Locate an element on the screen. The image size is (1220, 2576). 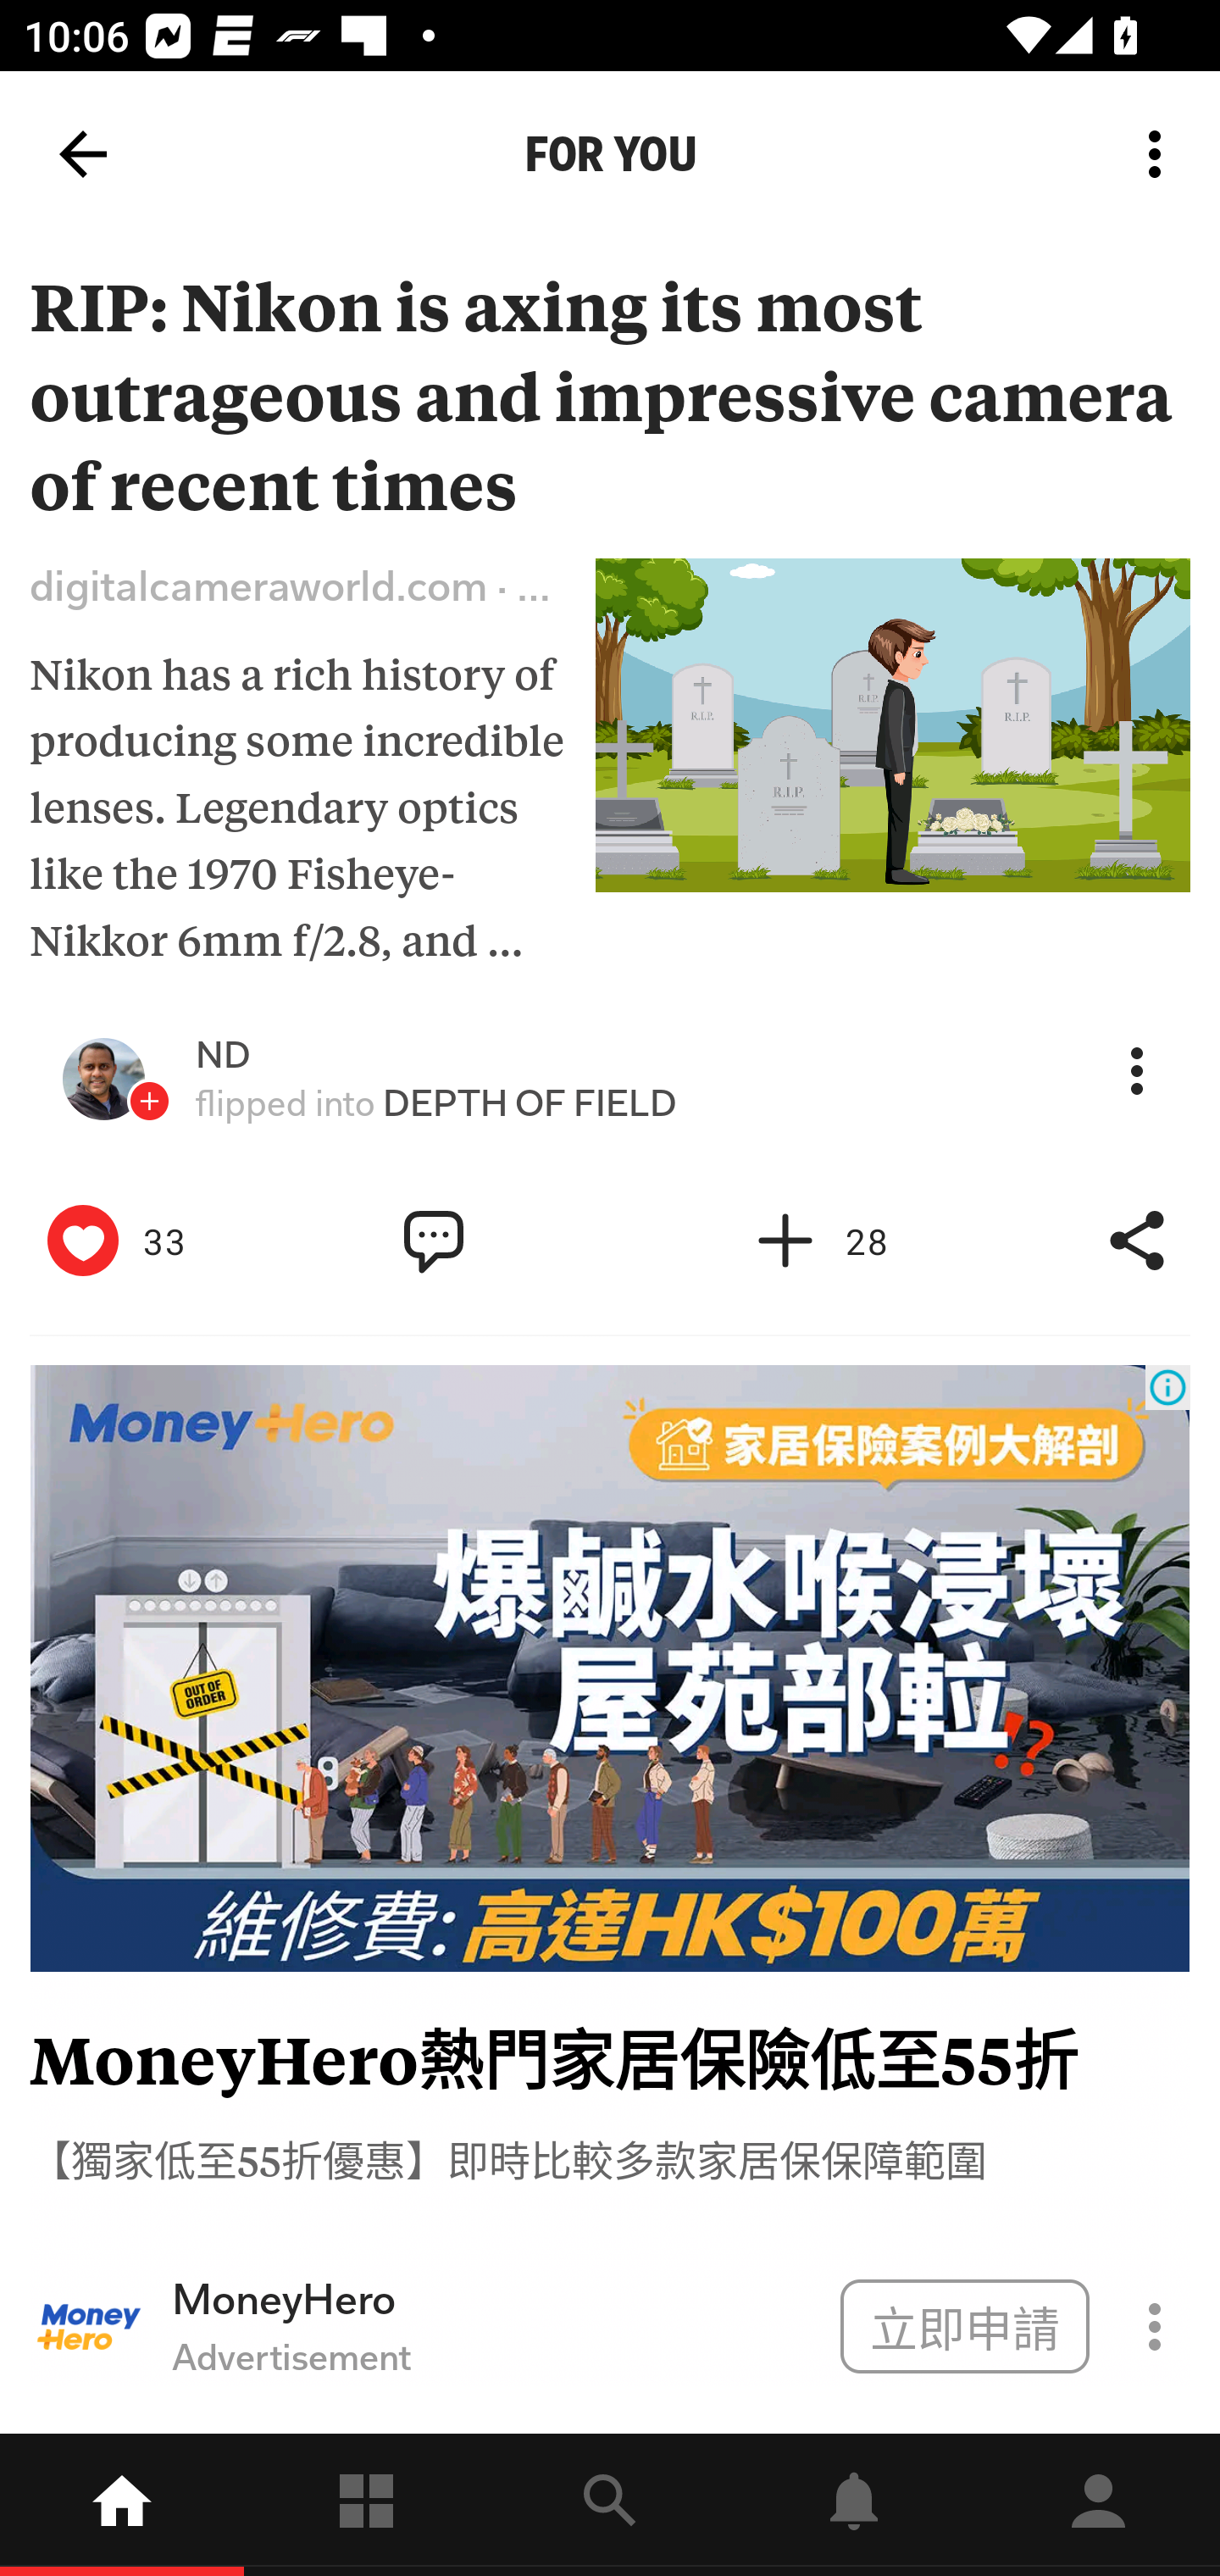
More is located at coordinates (1137, 1071).